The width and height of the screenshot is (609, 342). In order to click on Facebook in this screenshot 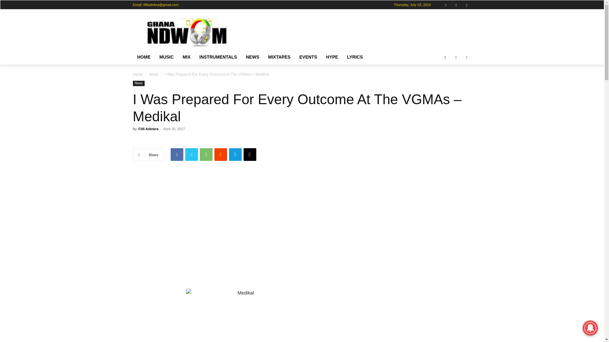, I will do `click(445, 57)`.